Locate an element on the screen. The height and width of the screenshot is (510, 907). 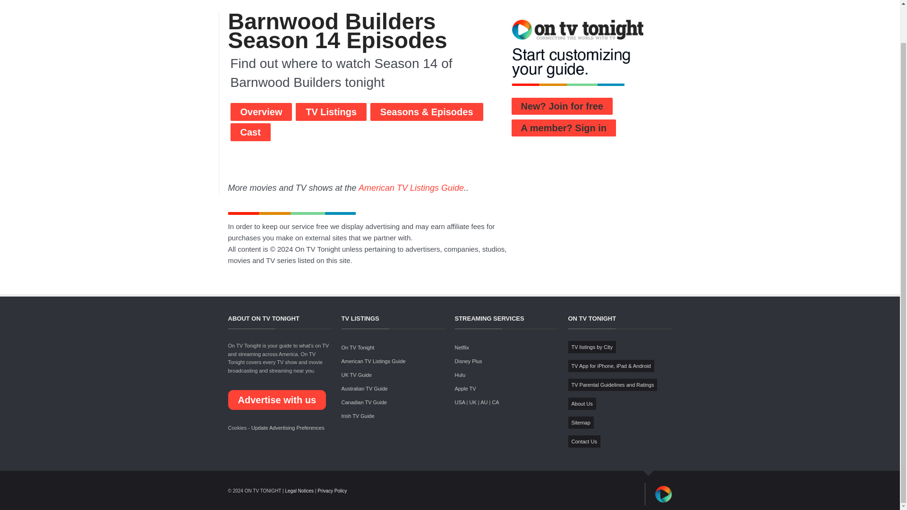
TV APPS is located at coordinates (527, 1).